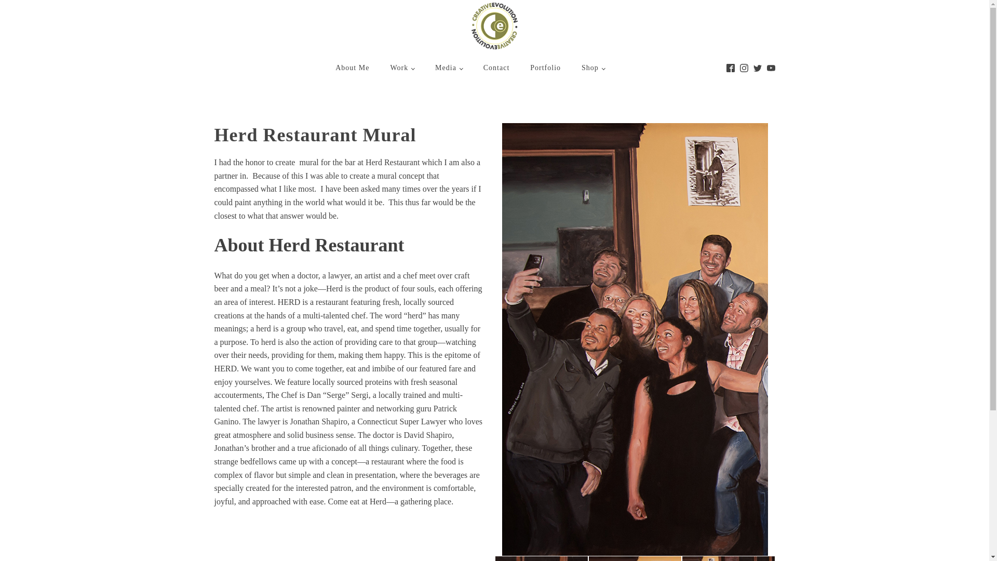 The image size is (997, 561). Describe the element at coordinates (402, 68) in the screenshot. I see `Work` at that location.